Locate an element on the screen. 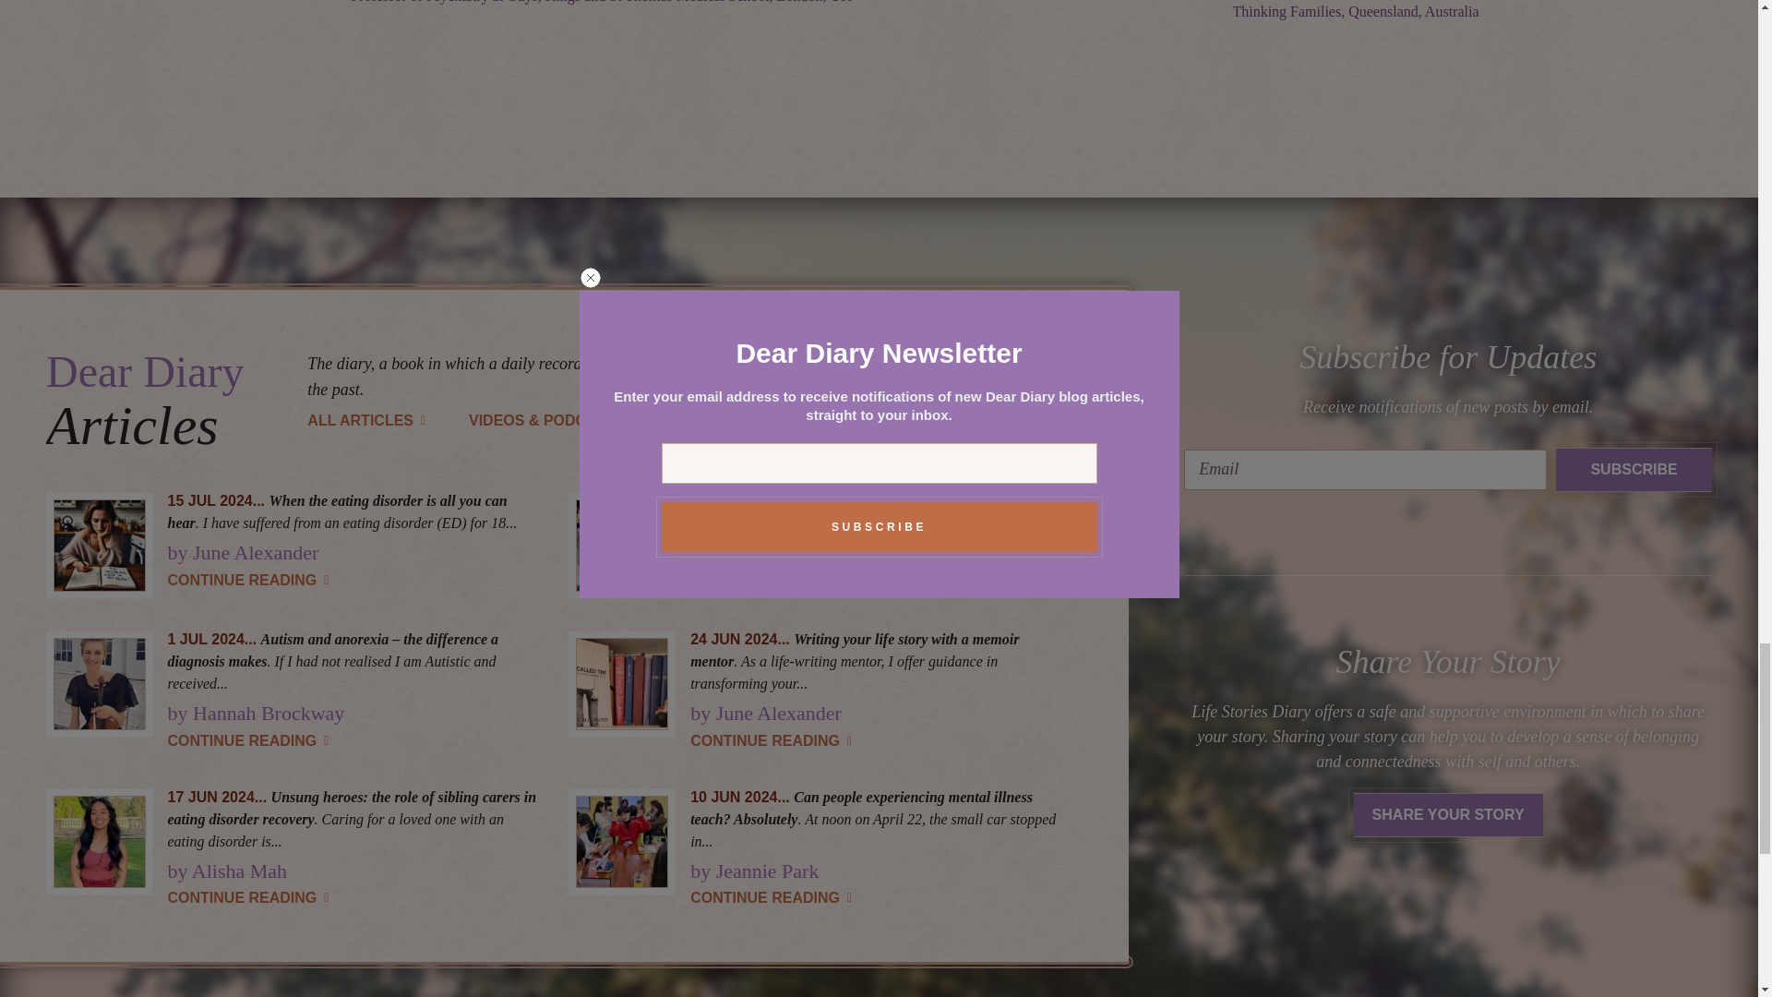 The width and height of the screenshot is (1772, 997). ALL ARTICLES is located at coordinates (369, 421).